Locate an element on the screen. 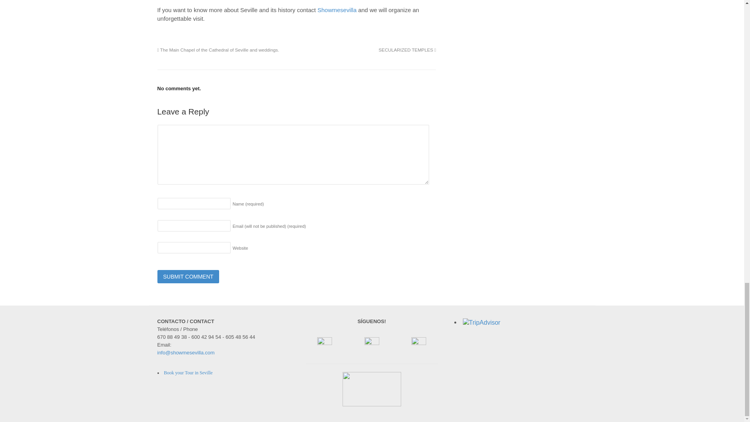 The height and width of the screenshot is (422, 750). Showmesevilla is located at coordinates (337, 10).